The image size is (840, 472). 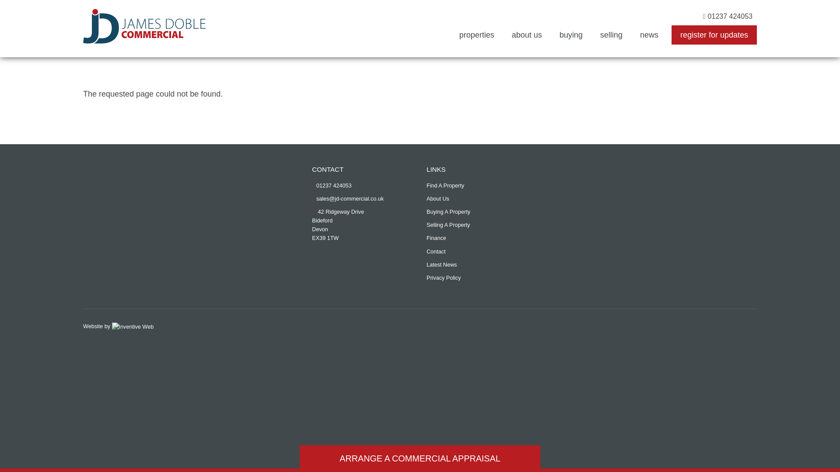 What do you see at coordinates (571, 35) in the screenshot?
I see `buying` at bounding box center [571, 35].